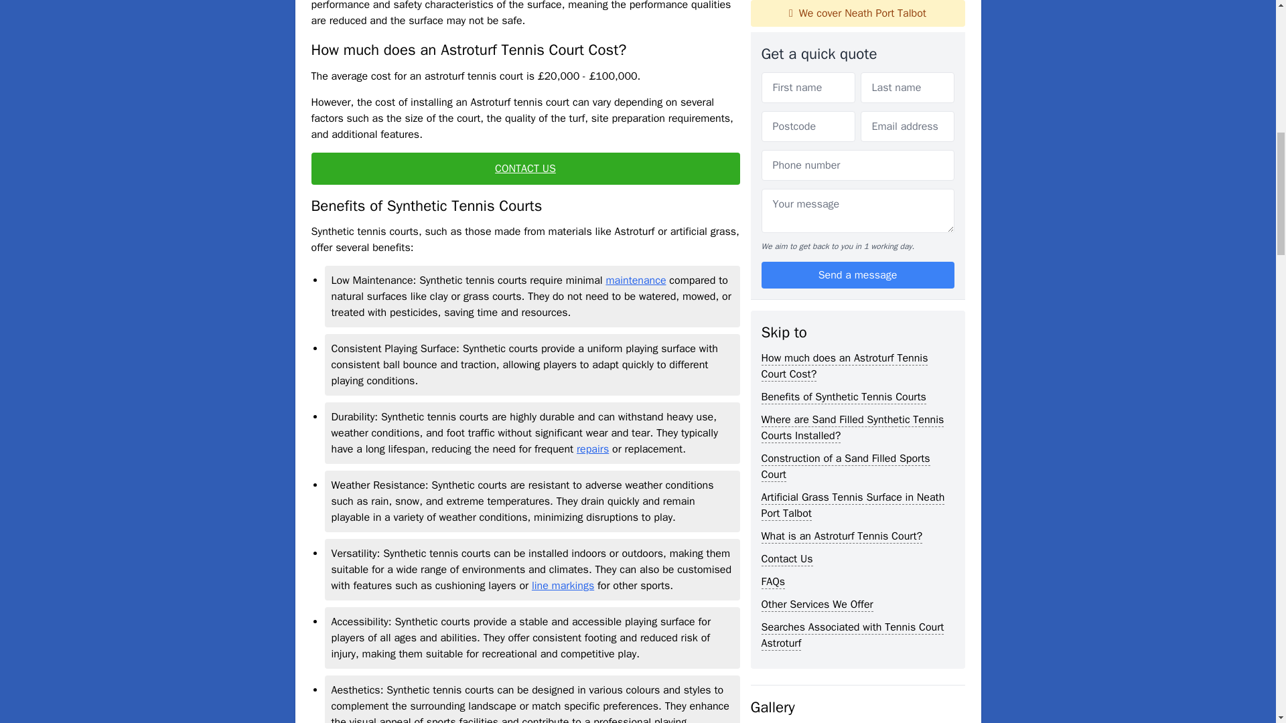 Image resolution: width=1286 pixels, height=723 pixels. I want to click on Contact Us, so click(786, 222).